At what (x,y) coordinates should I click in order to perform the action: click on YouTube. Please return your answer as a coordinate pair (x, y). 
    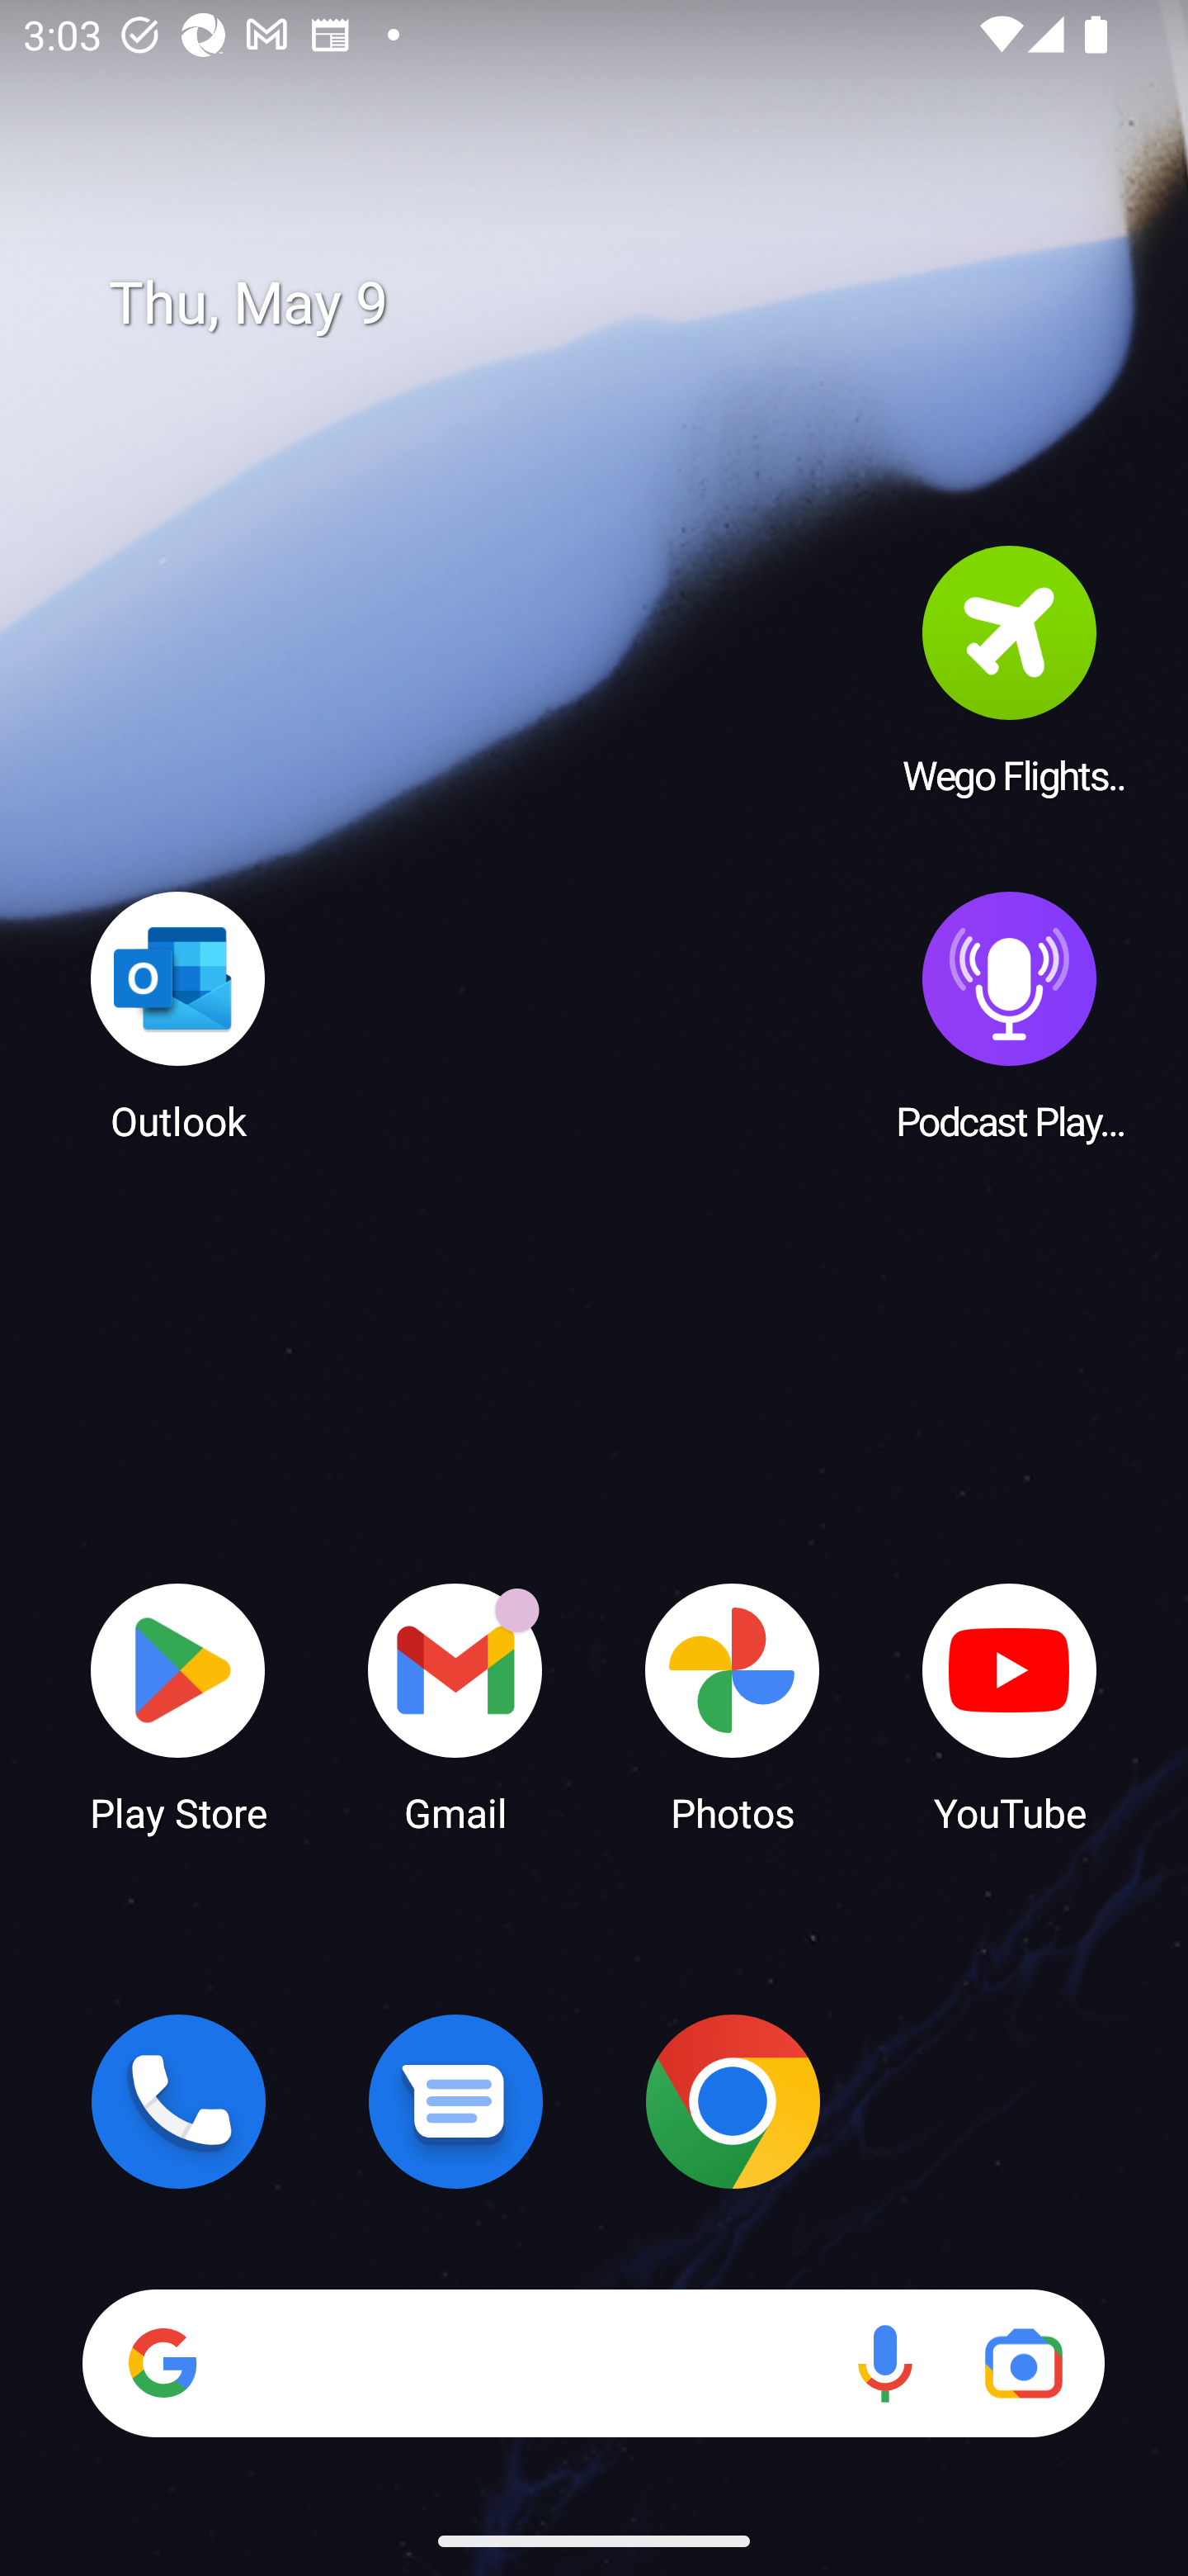
    Looking at the image, I should click on (1010, 1706).